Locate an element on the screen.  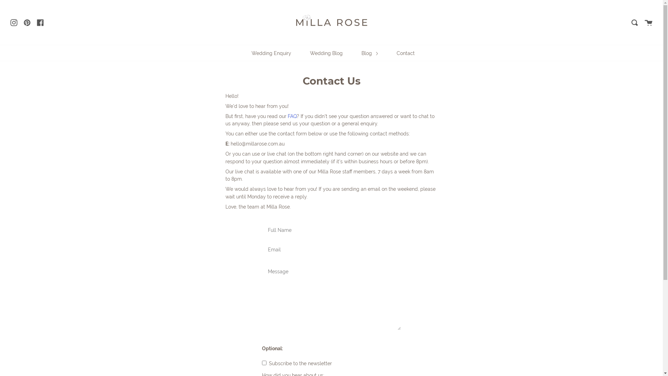
Cart is located at coordinates (649, 22).